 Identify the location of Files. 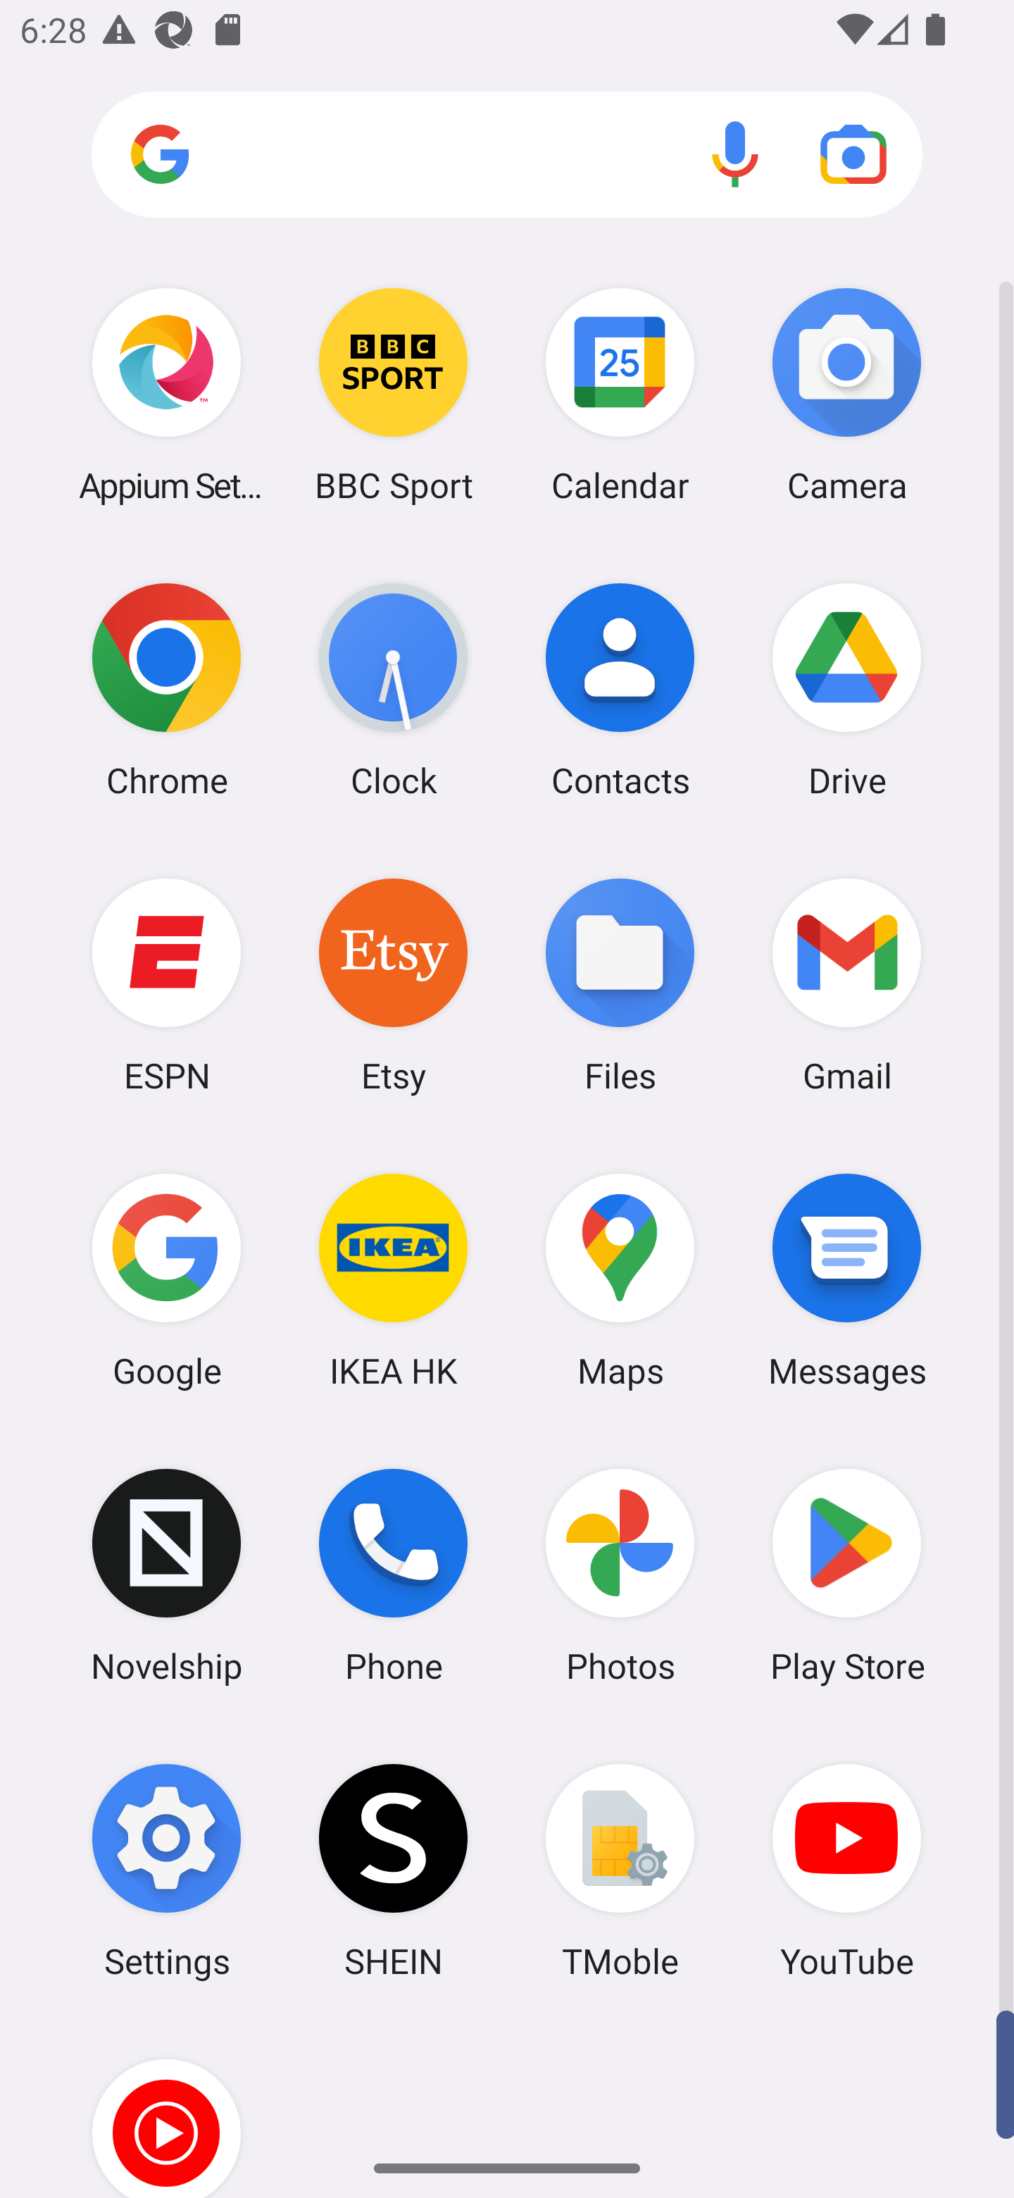
(620, 984).